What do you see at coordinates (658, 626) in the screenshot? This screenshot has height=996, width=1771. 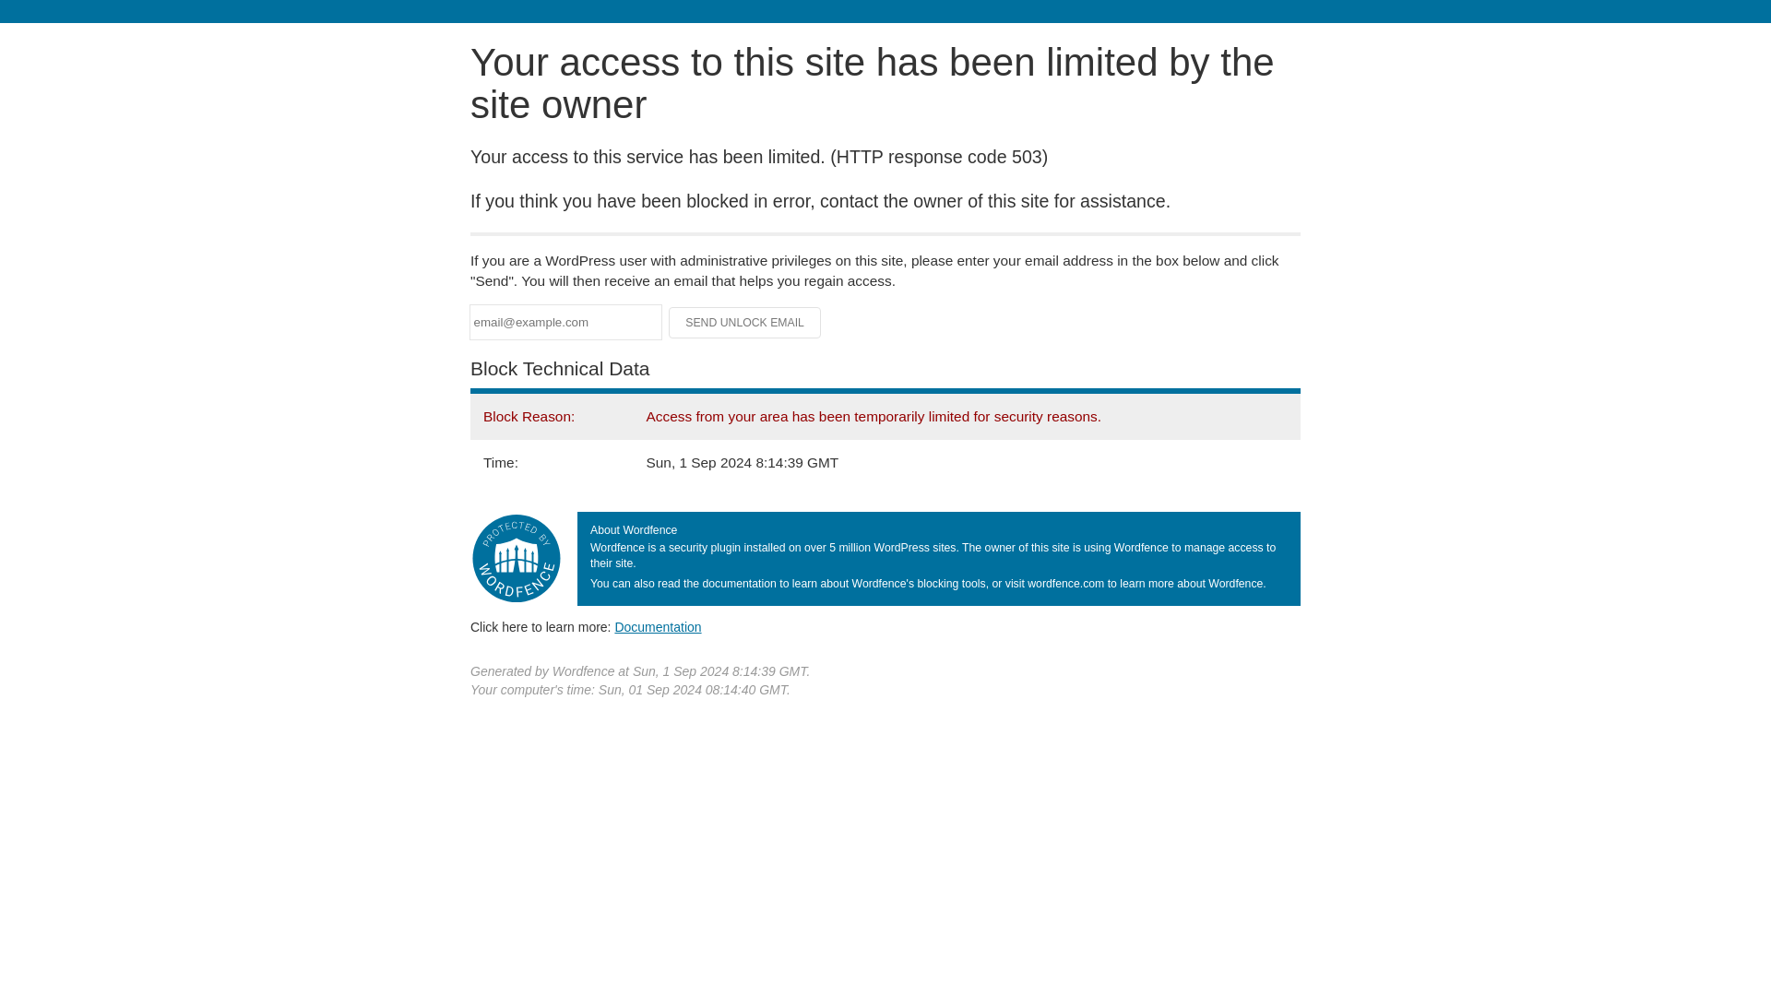 I see `Documentation` at bounding box center [658, 626].